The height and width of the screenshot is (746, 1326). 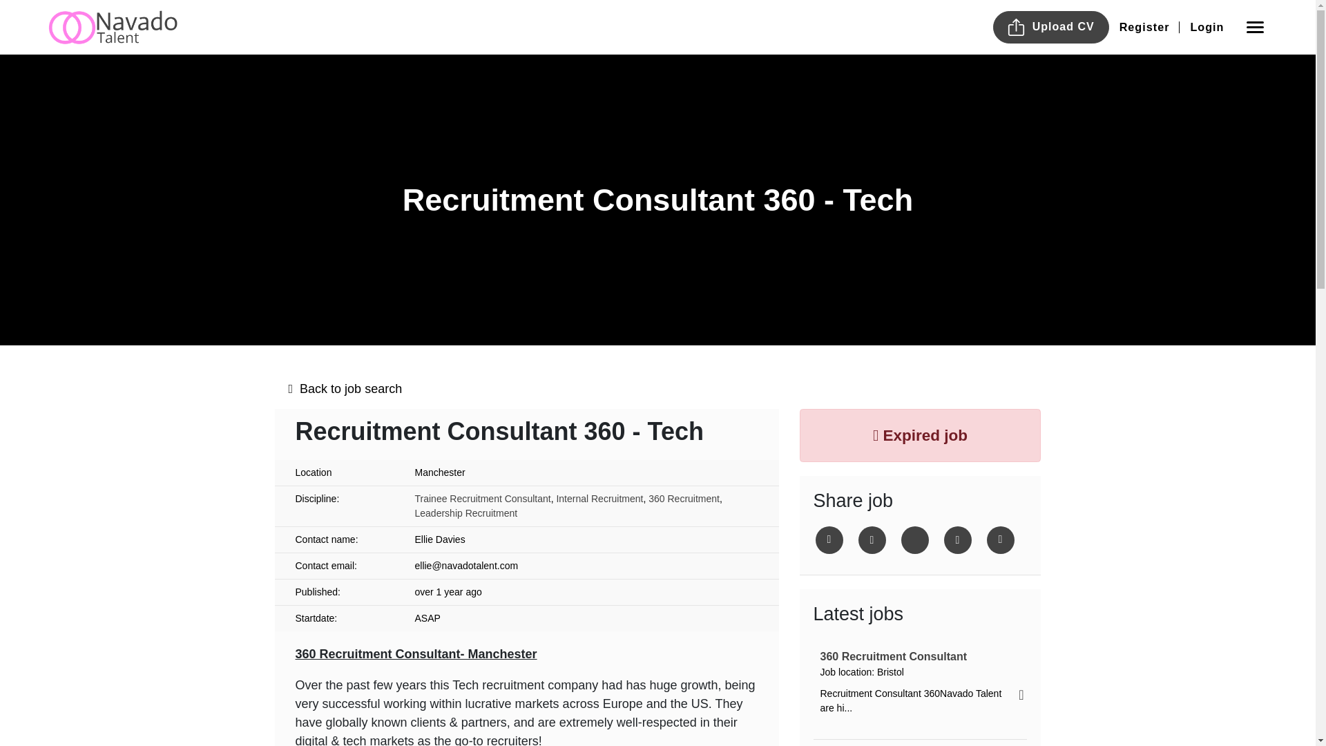 What do you see at coordinates (1207, 26) in the screenshot?
I see `Login` at bounding box center [1207, 26].